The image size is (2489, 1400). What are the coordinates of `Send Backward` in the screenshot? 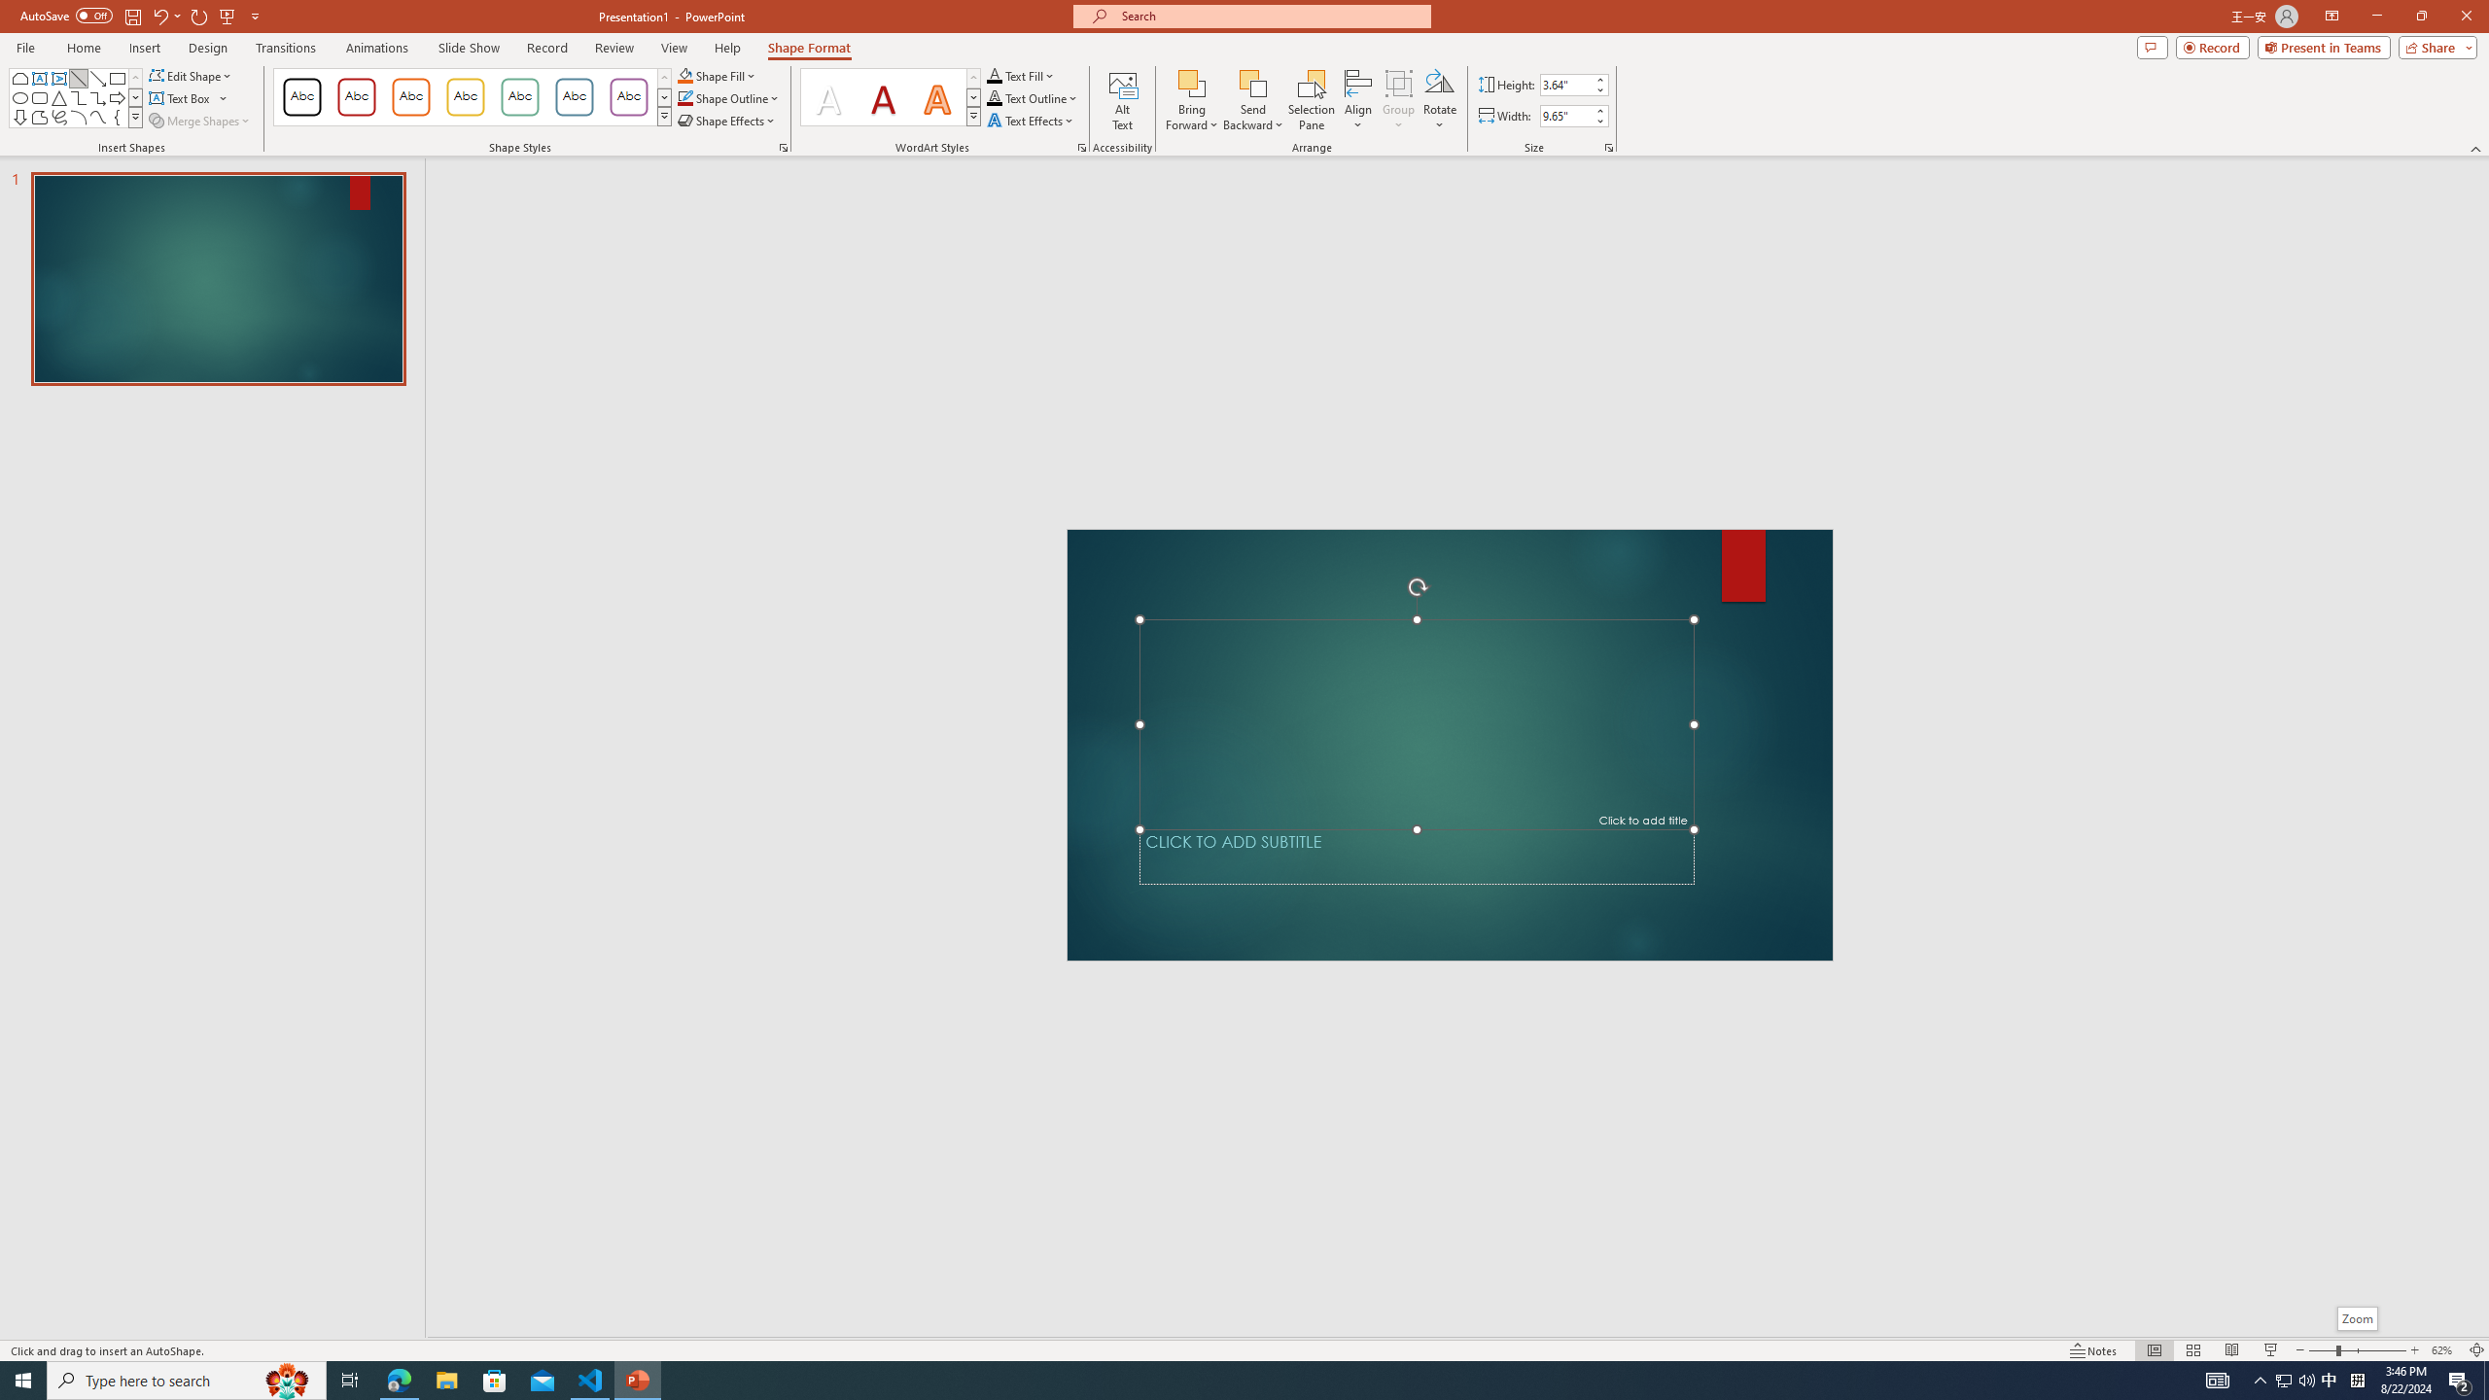 It's located at (1254, 100).